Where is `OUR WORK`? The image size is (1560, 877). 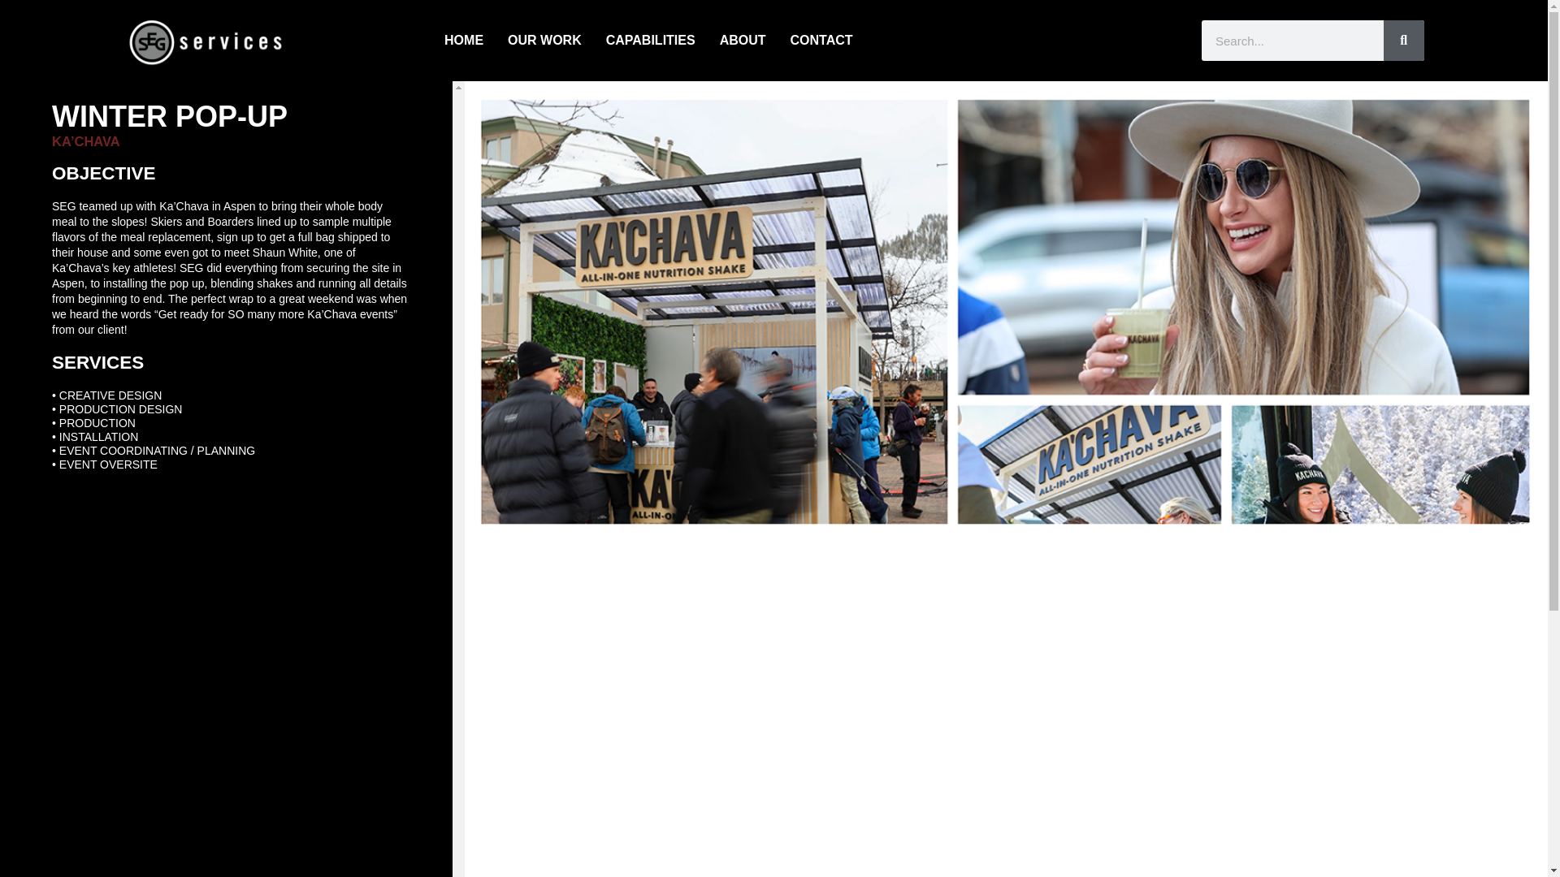 OUR WORK is located at coordinates (544, 40).